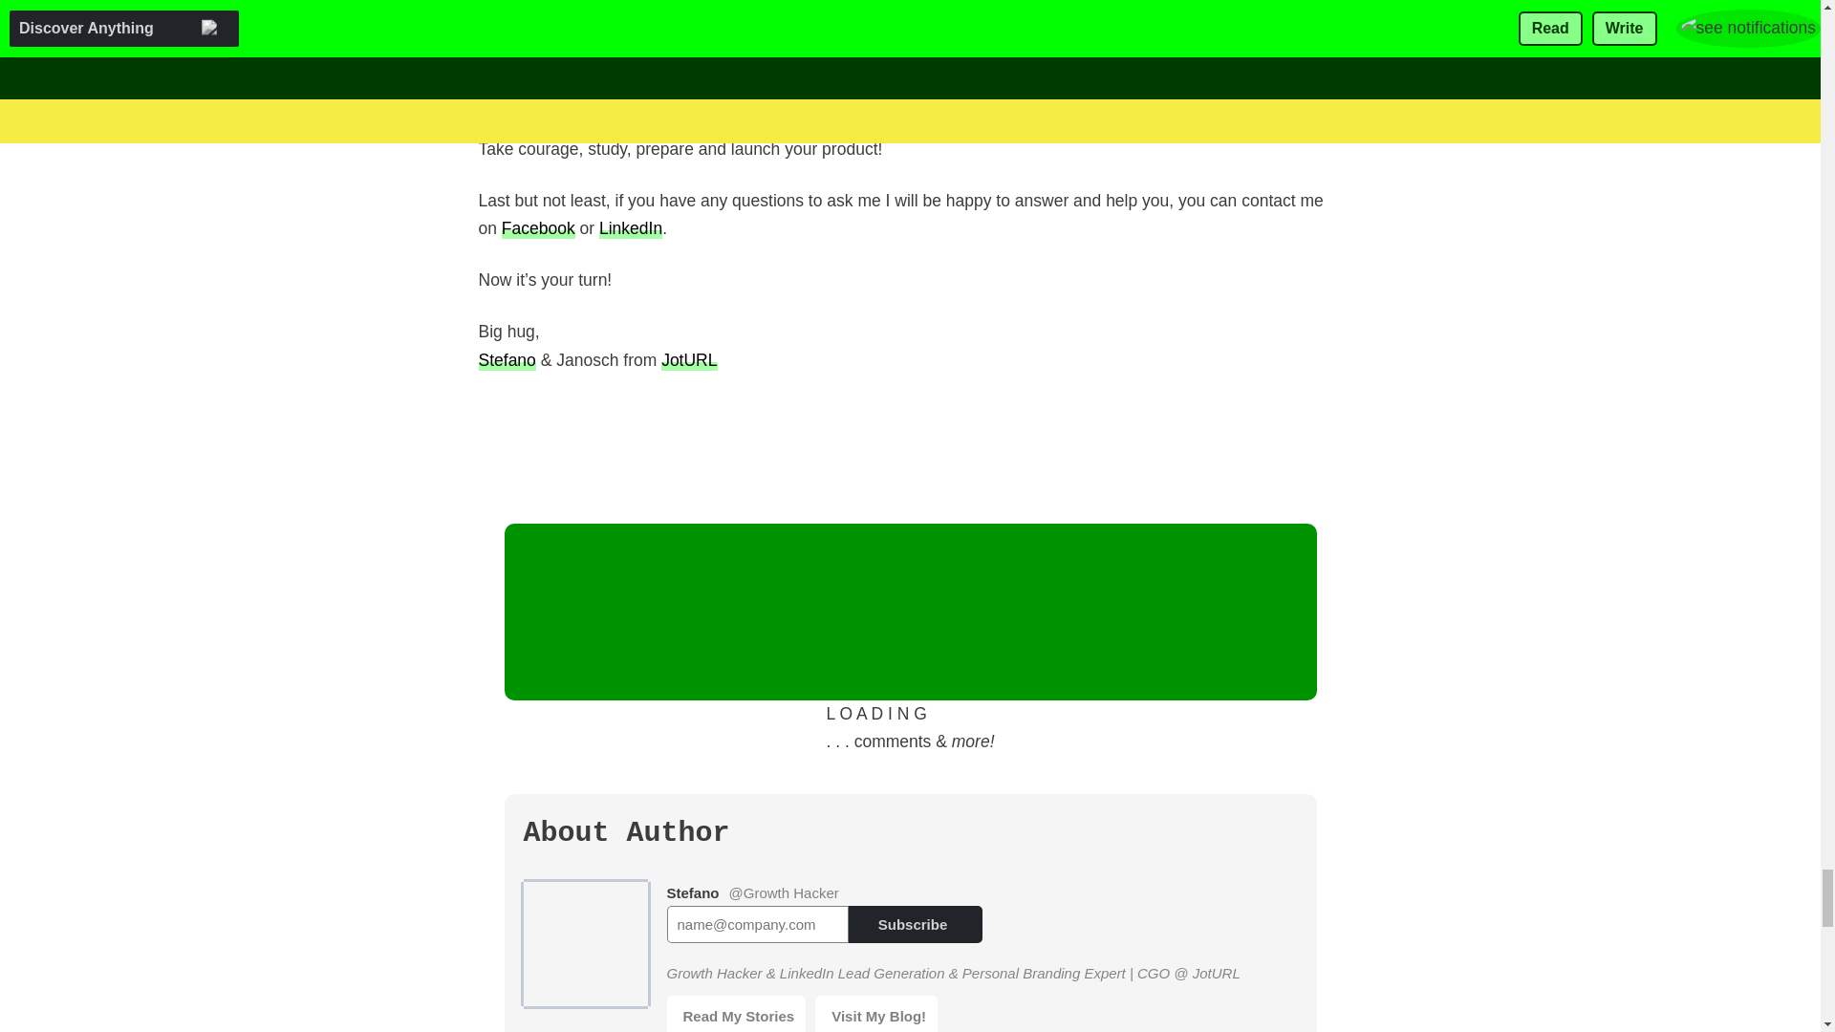  What do you see at coordinates (688, 359) in the screenshot?
I see `JotURL` at bounding box center [688, 359].